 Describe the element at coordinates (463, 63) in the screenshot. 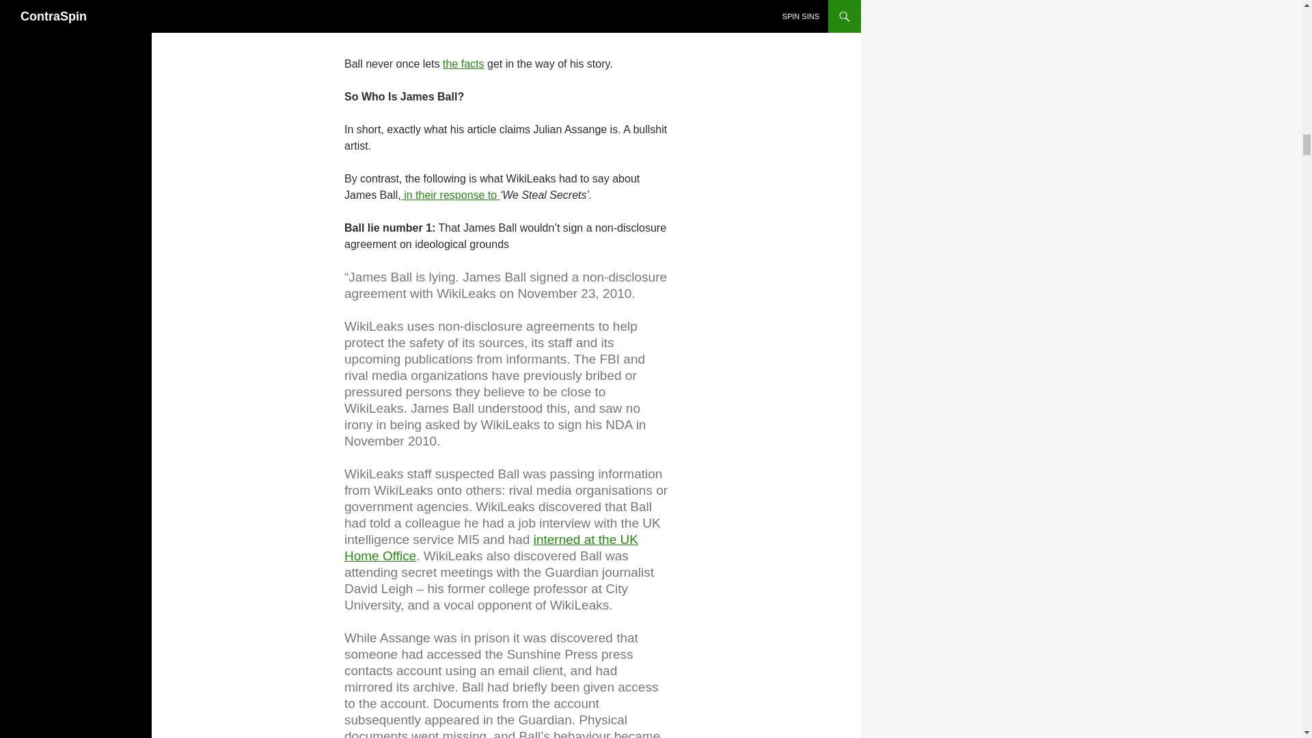

I see `the facts` at that location.